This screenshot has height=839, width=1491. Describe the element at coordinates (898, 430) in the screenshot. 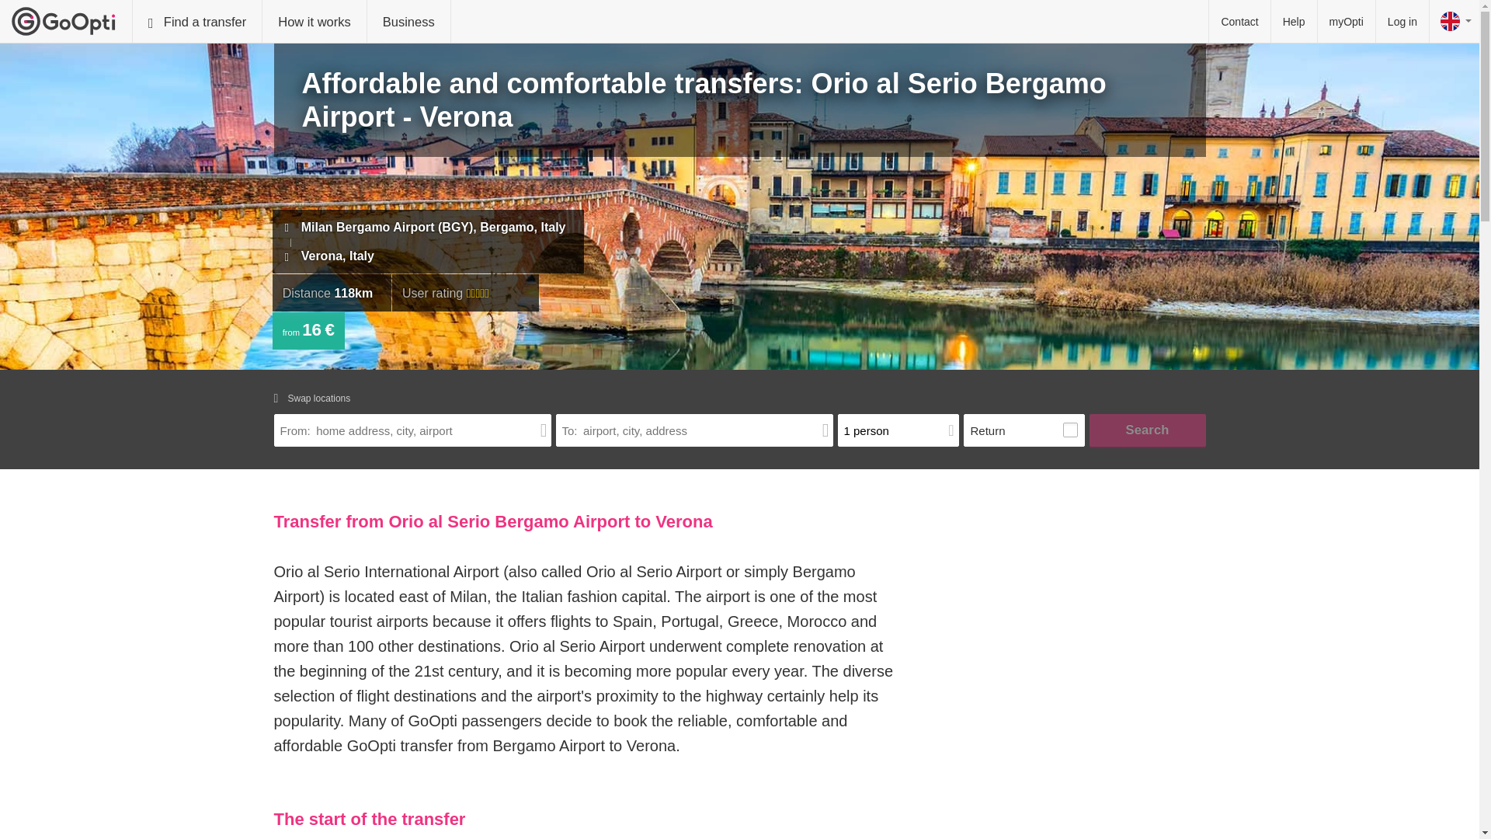

I see `1 person` at that location.